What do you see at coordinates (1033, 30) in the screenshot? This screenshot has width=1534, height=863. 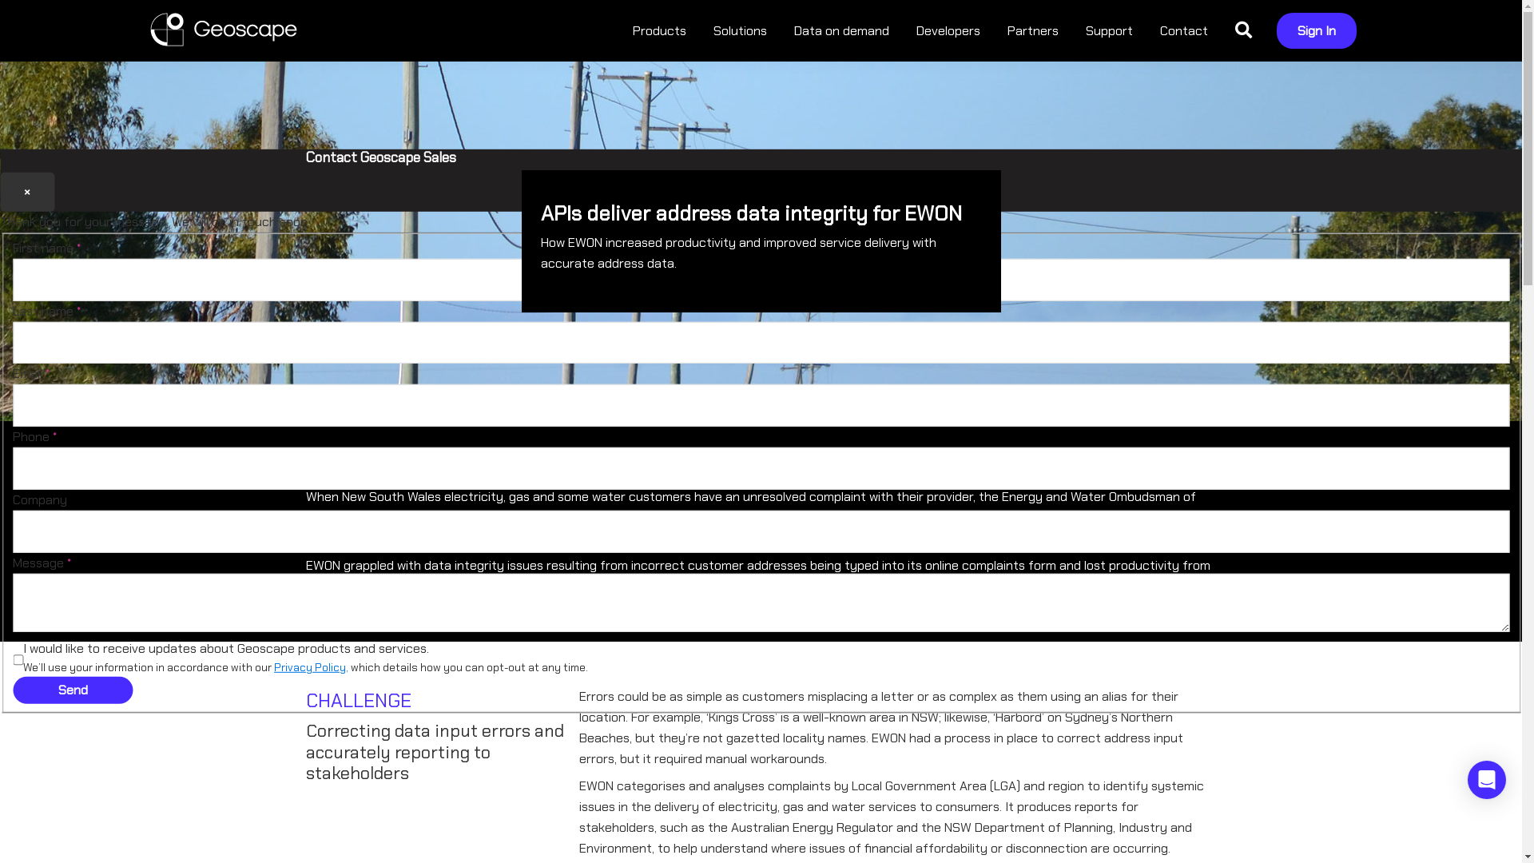 I see `Partners` at bounding box center [1033, 30].